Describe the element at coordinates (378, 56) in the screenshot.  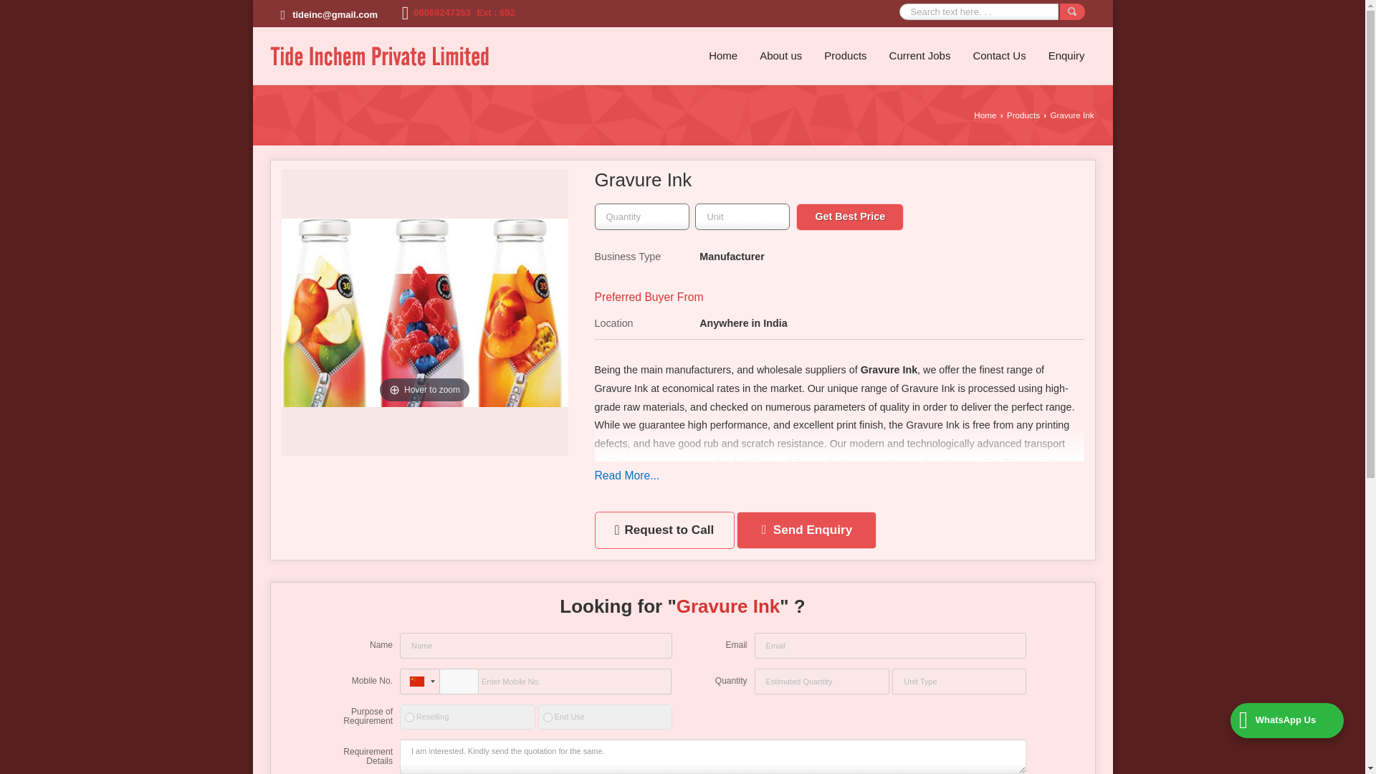
I see `Tide Inchem Private Limited` at that location.